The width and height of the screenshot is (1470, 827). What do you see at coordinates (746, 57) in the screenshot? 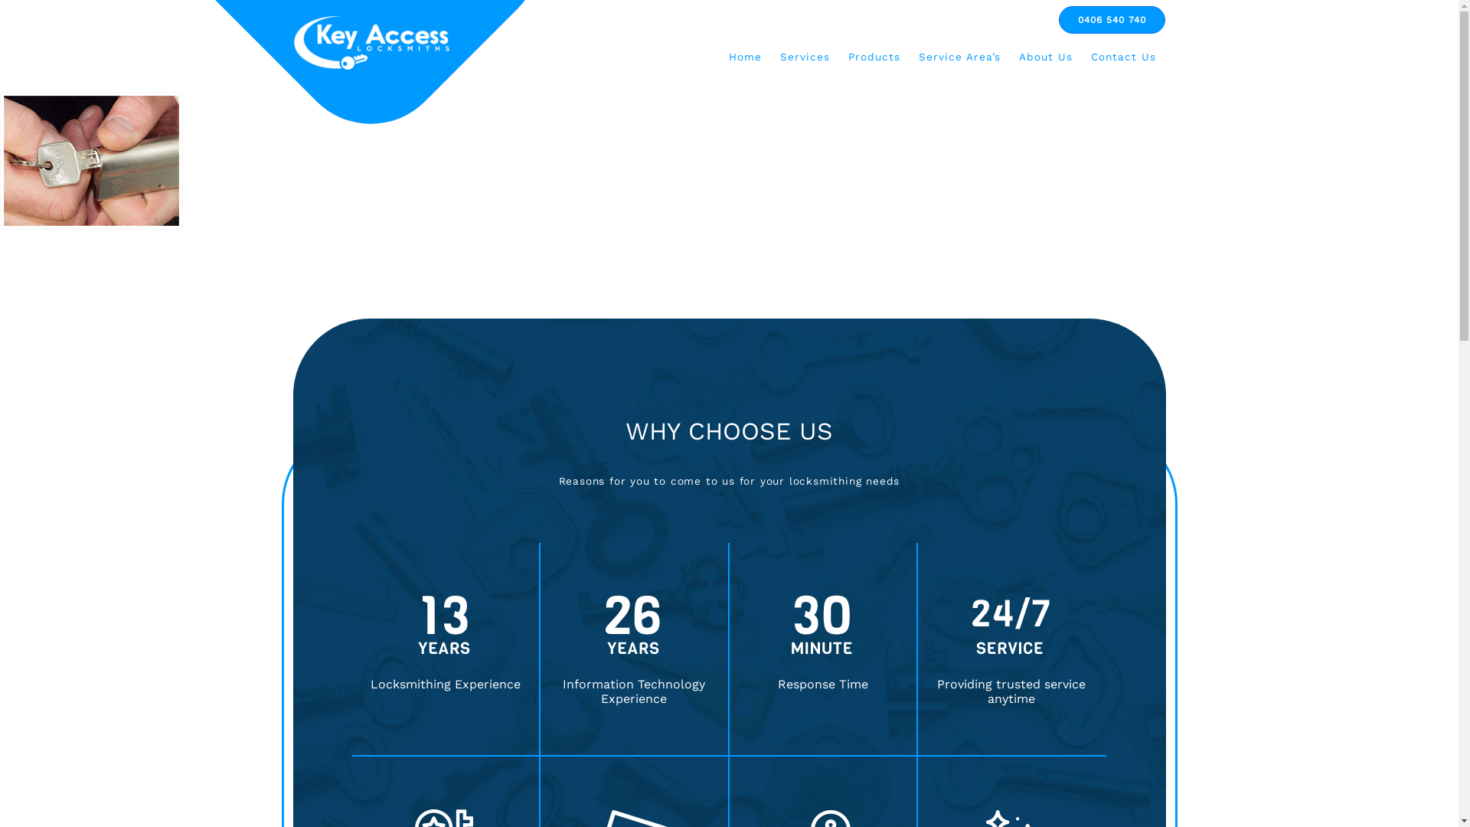
I see `Home` at bounding box center [746, 57].